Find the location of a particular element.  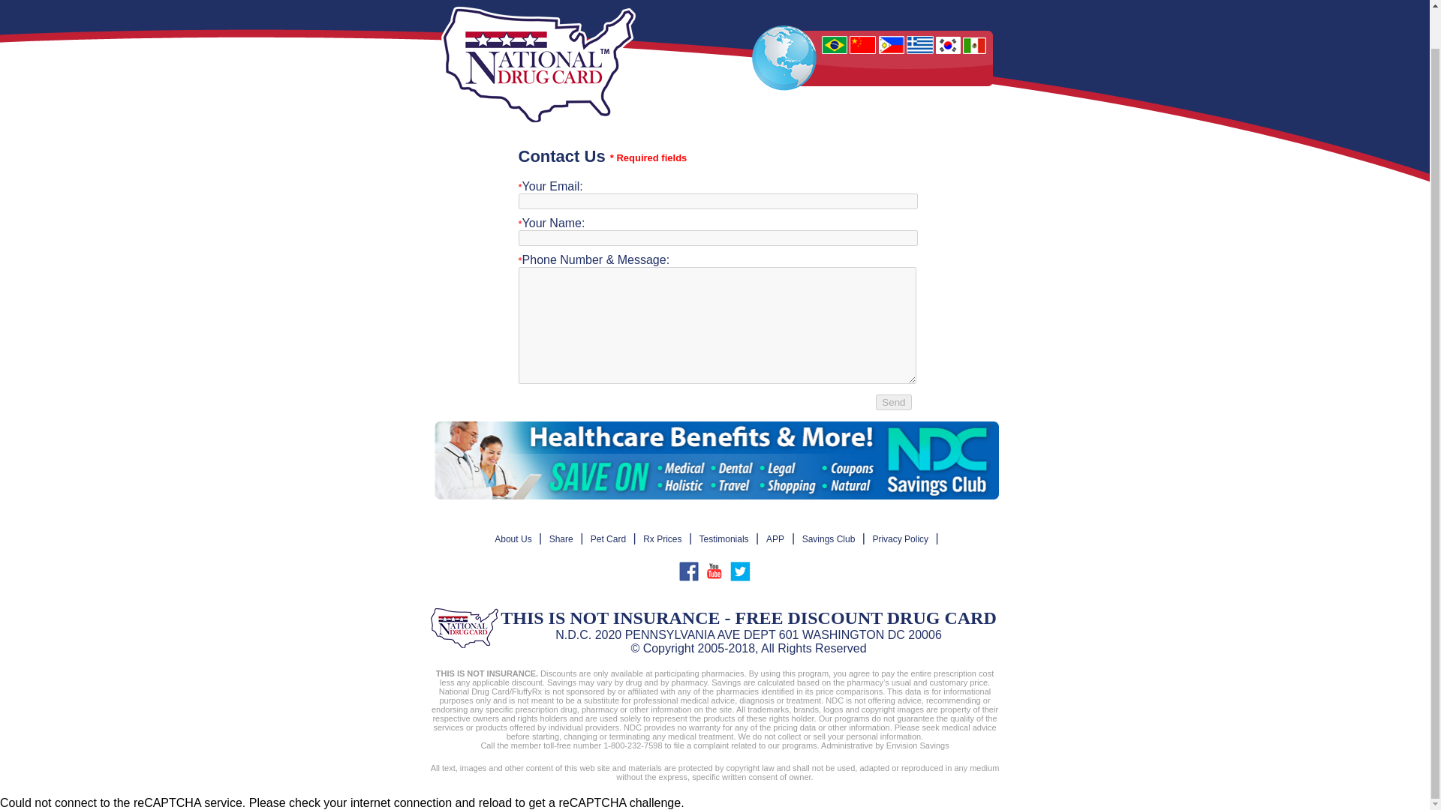

Send is located at coordinates (893, 402).